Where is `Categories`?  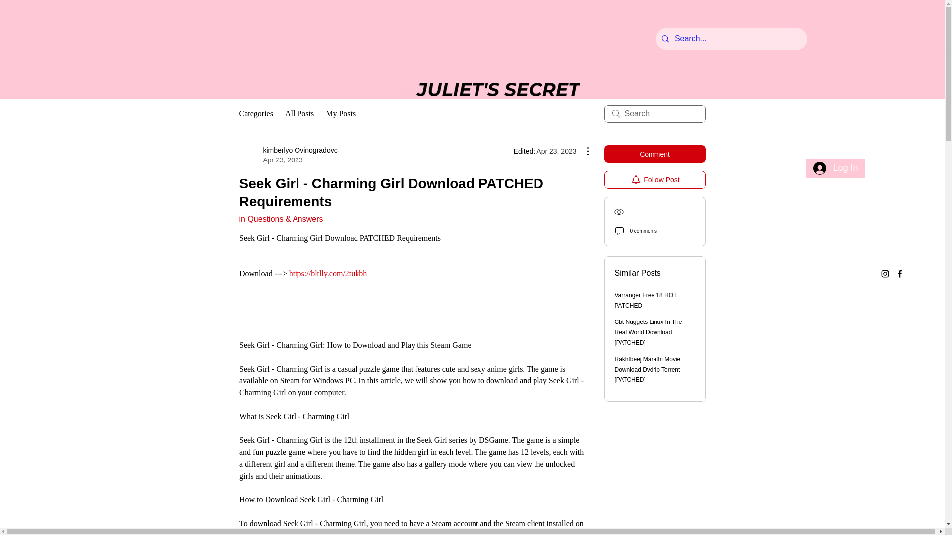 Categories is located at coordinates (255, 114).